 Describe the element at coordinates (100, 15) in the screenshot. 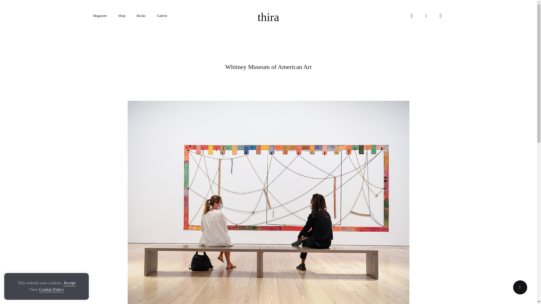

I see `Magazine` at that location.